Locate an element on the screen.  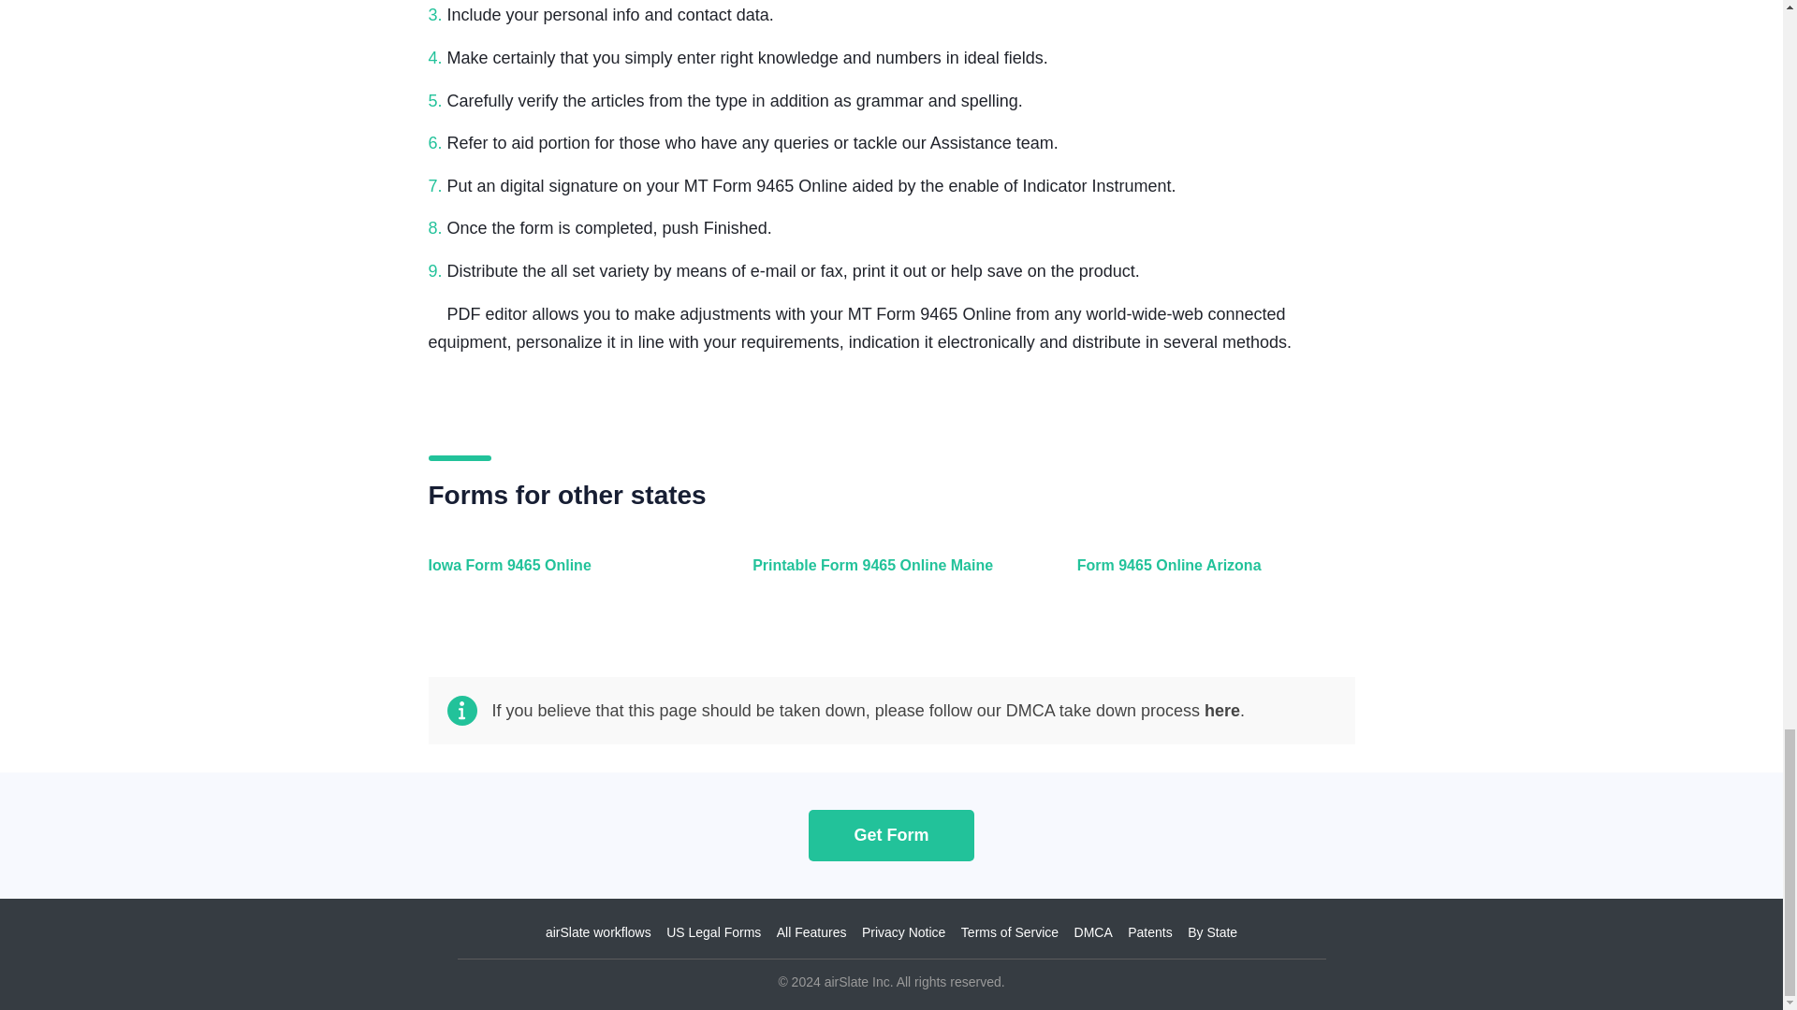
Patents is located at coordinates (1149, 932).